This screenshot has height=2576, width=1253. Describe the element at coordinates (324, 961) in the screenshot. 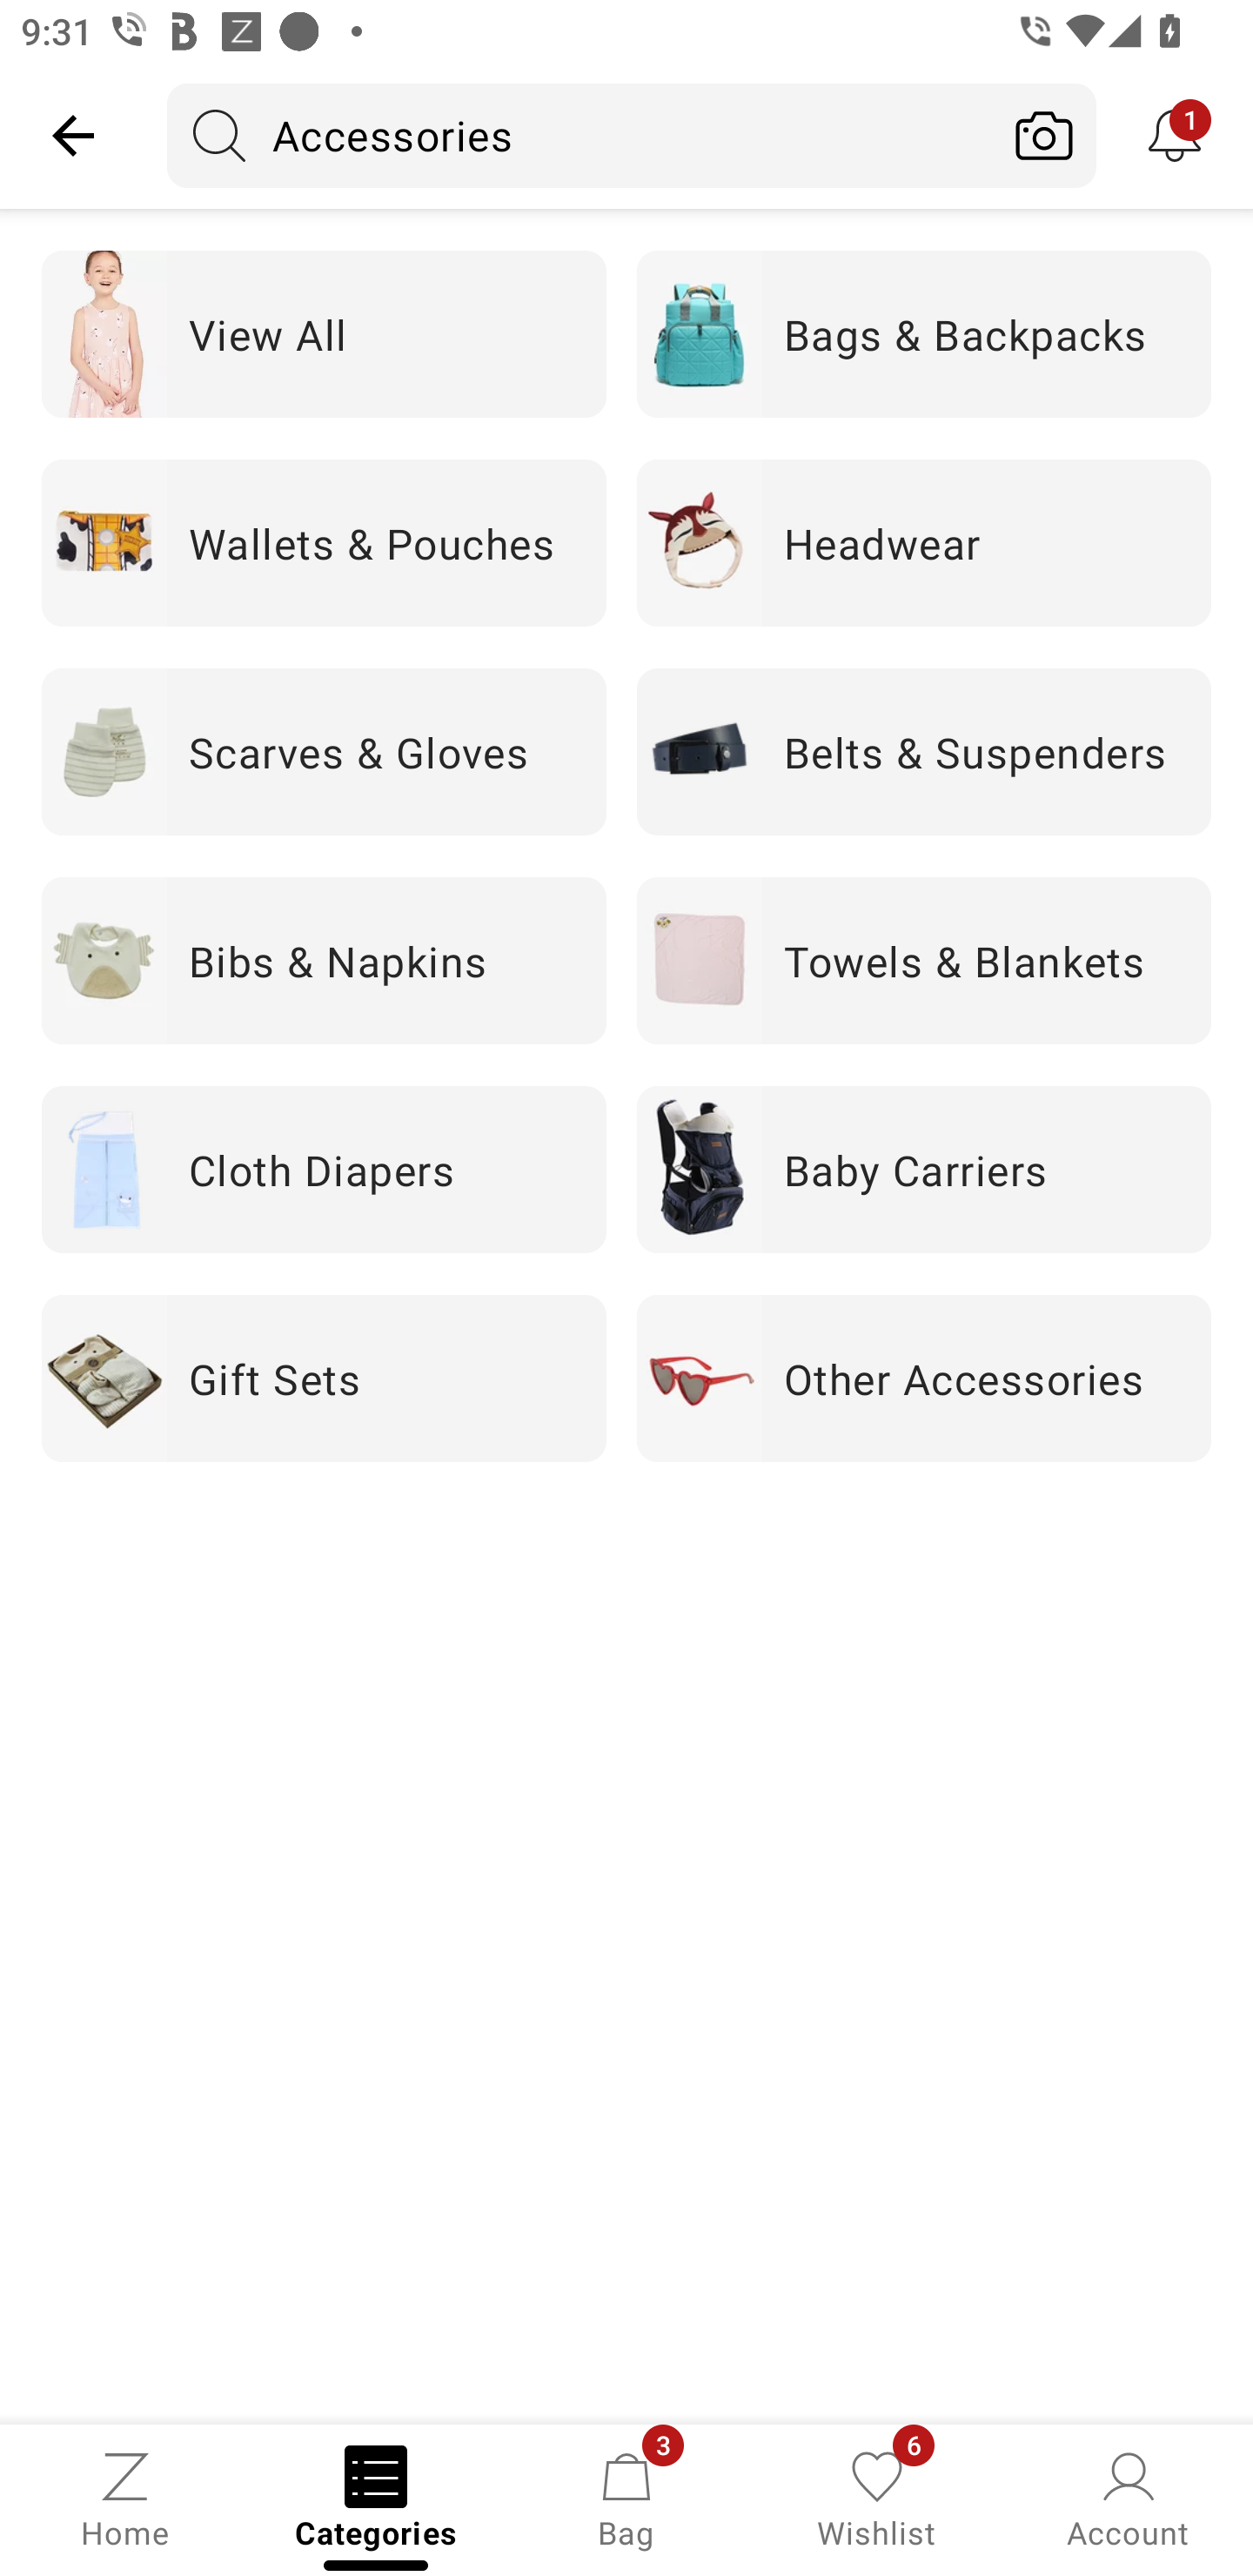

I see `Bibs & Napkins` at that location.